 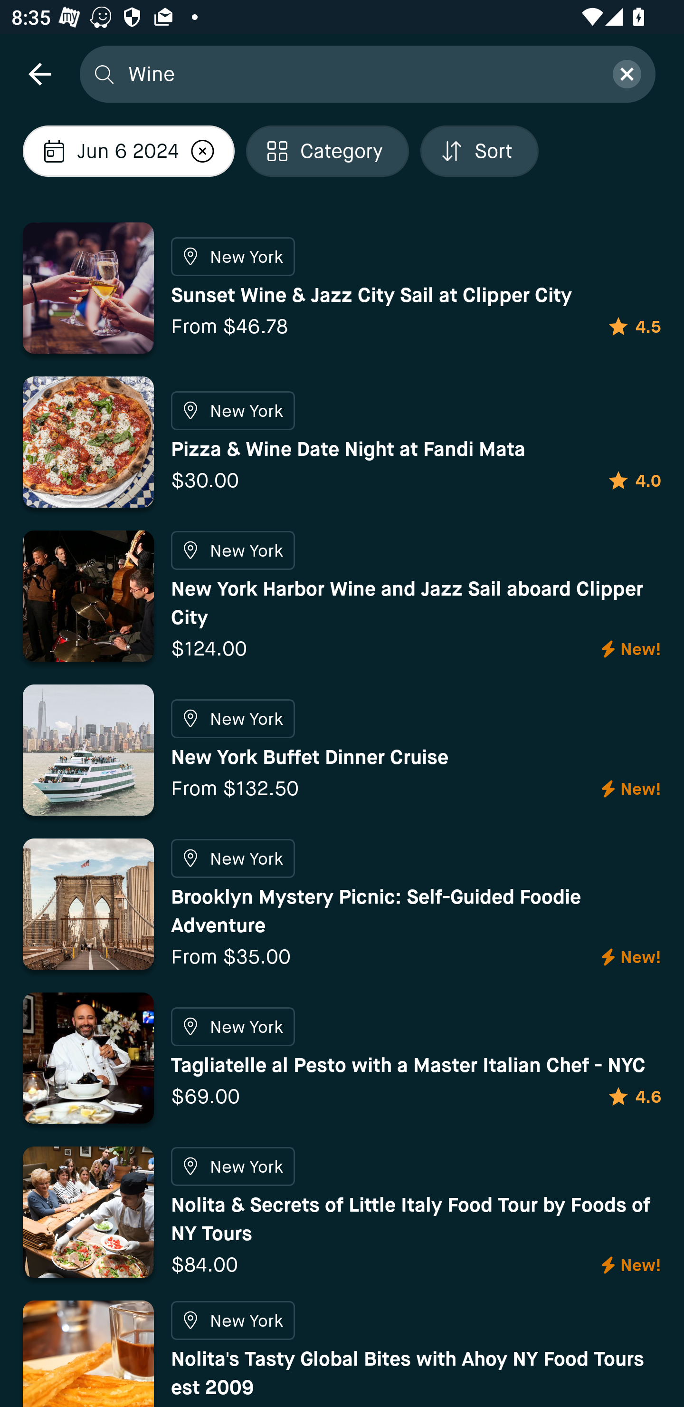 What do you see at coordinates (328, 151) in the screenshot?
I see `Localized description Category` at bounding box center [328, 151].